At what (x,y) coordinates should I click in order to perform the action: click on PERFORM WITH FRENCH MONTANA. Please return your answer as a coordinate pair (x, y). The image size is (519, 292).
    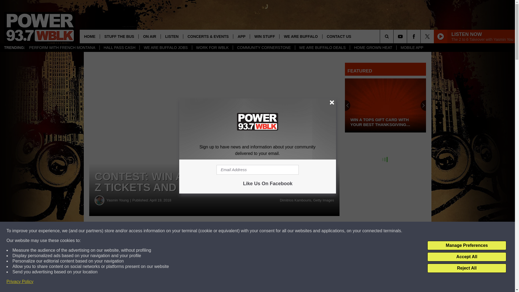
    Looking at the image, I should click on (62, 48).